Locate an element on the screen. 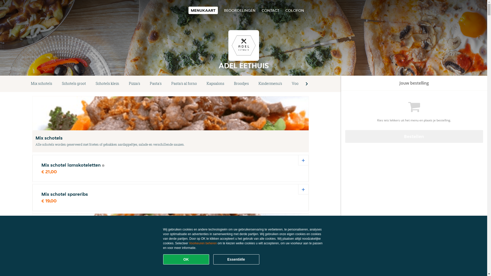 The height and width of the screenshot is (276, 491). OK is located at coordinates (186, 259).